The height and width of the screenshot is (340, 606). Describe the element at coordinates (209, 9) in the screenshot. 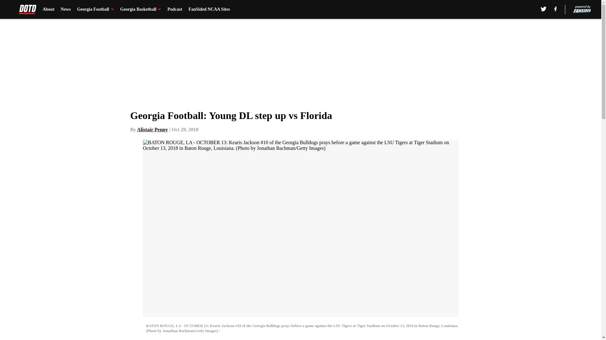

I see `FanSided NCAA Sites` at that location.